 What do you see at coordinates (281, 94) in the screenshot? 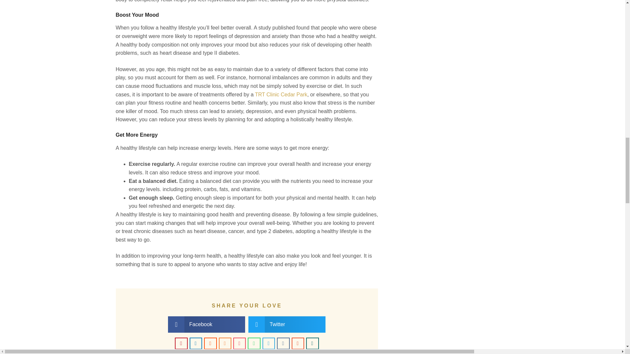
I see `TRT Clinic Cedar Park` at bounding box center [281, 94].